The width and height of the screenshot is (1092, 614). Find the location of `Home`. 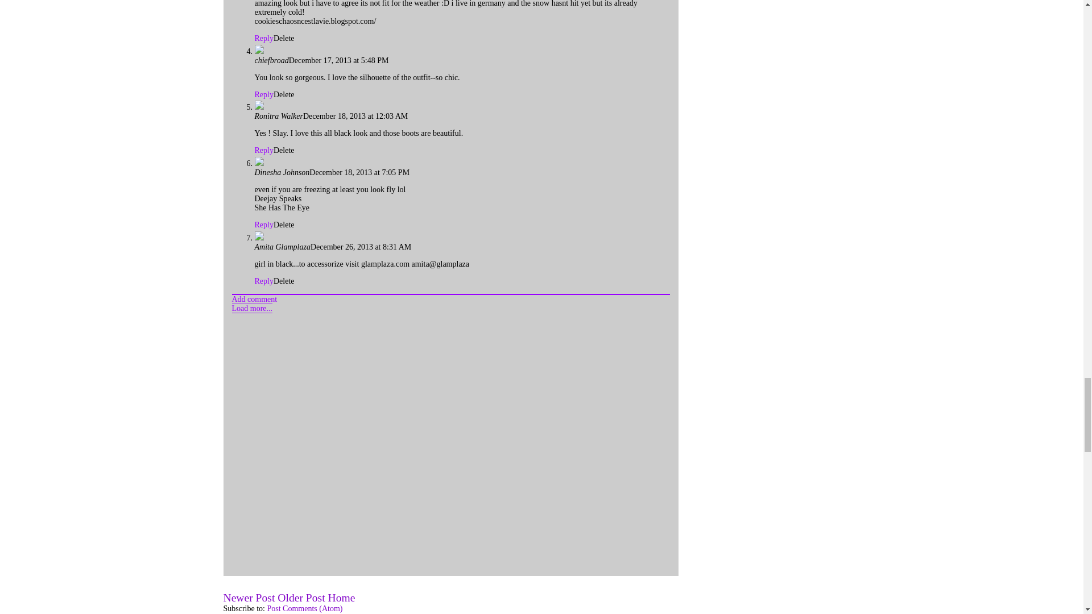

Home is located at coordinates (341, 598).